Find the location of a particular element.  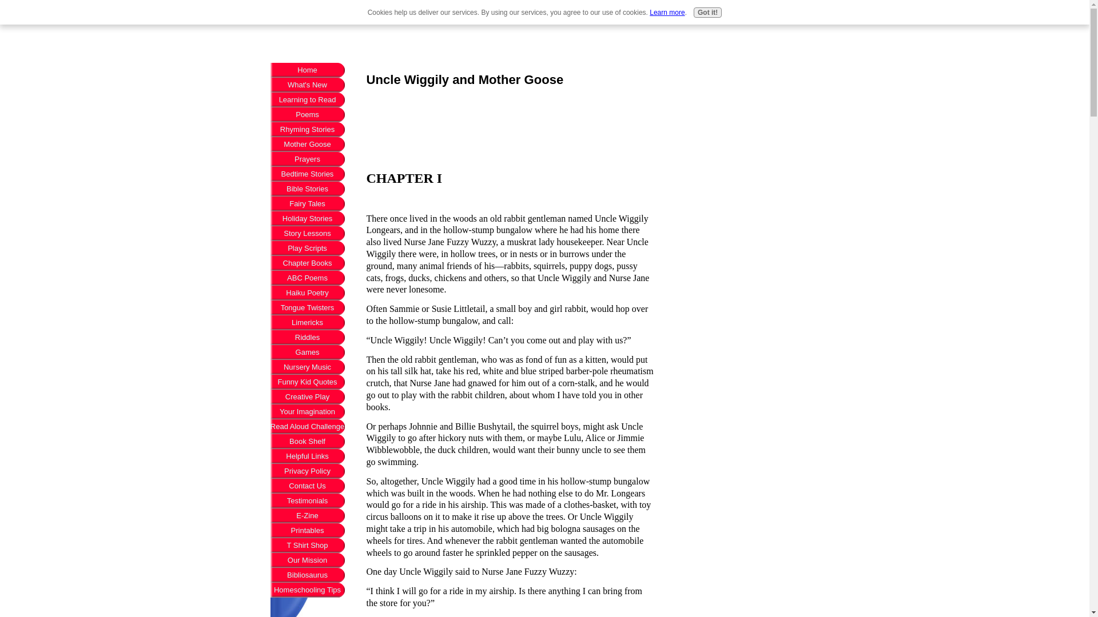

Read Aloud Challenge is located at coordinates (307, 427).